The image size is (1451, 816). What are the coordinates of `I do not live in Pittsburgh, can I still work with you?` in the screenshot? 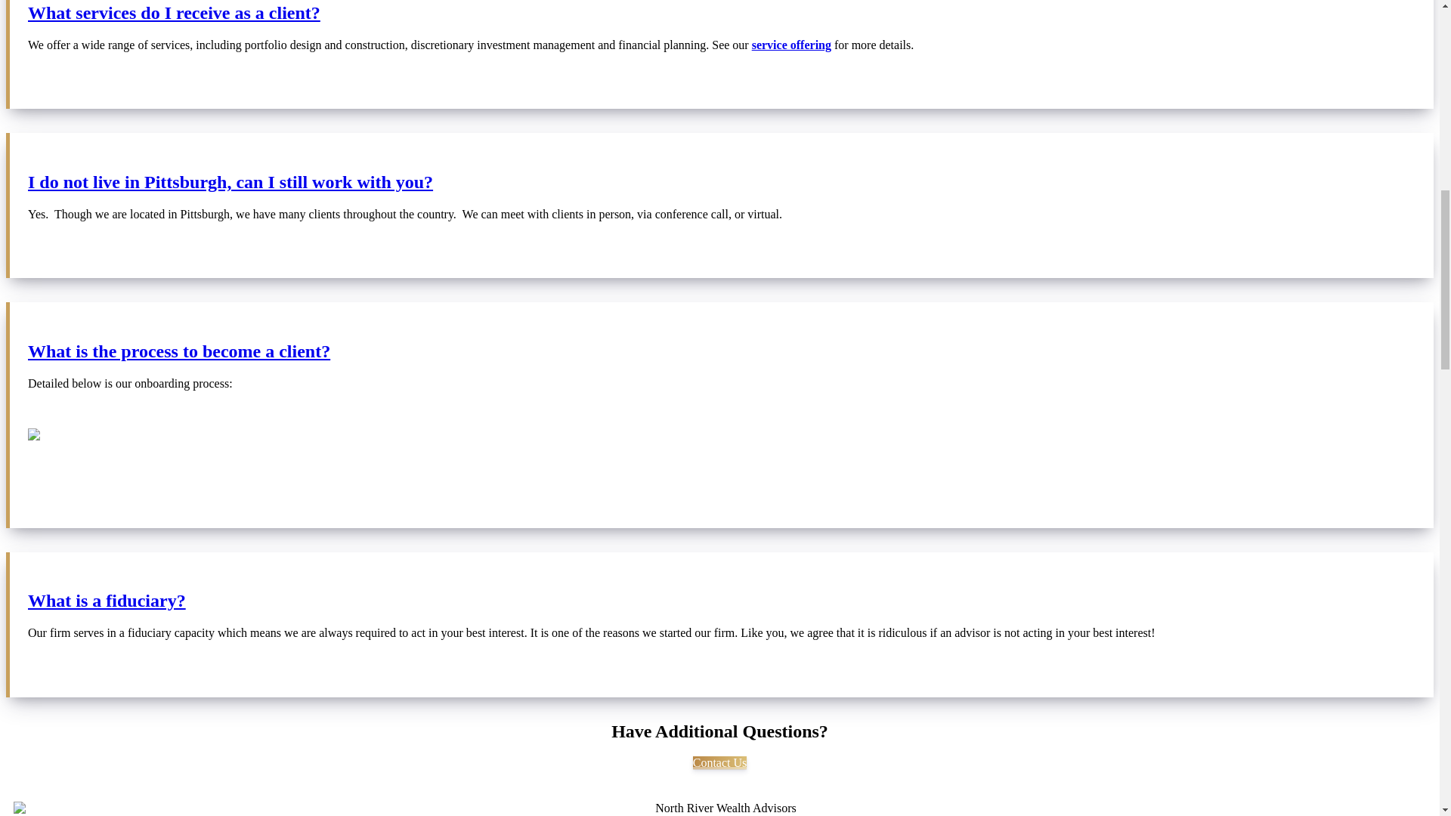 It's located at (721, 181).